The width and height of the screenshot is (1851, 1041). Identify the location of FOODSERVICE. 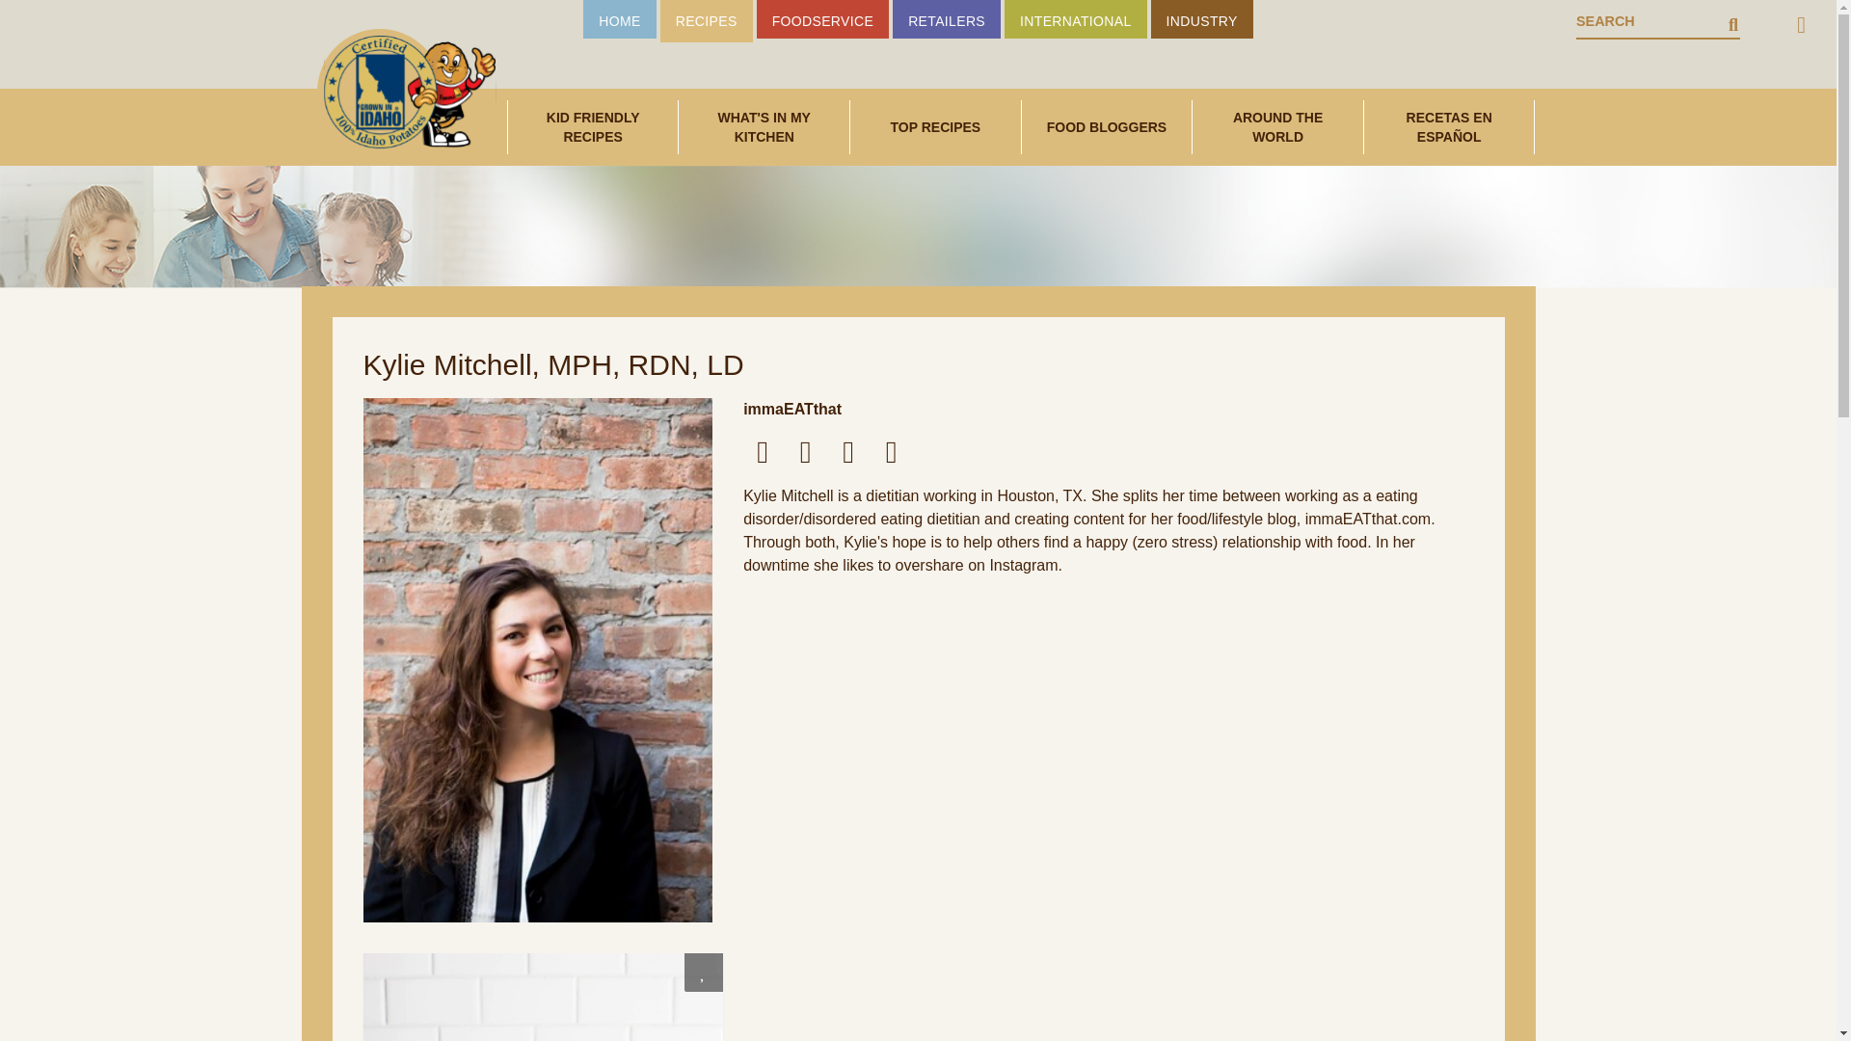
(823, 19).